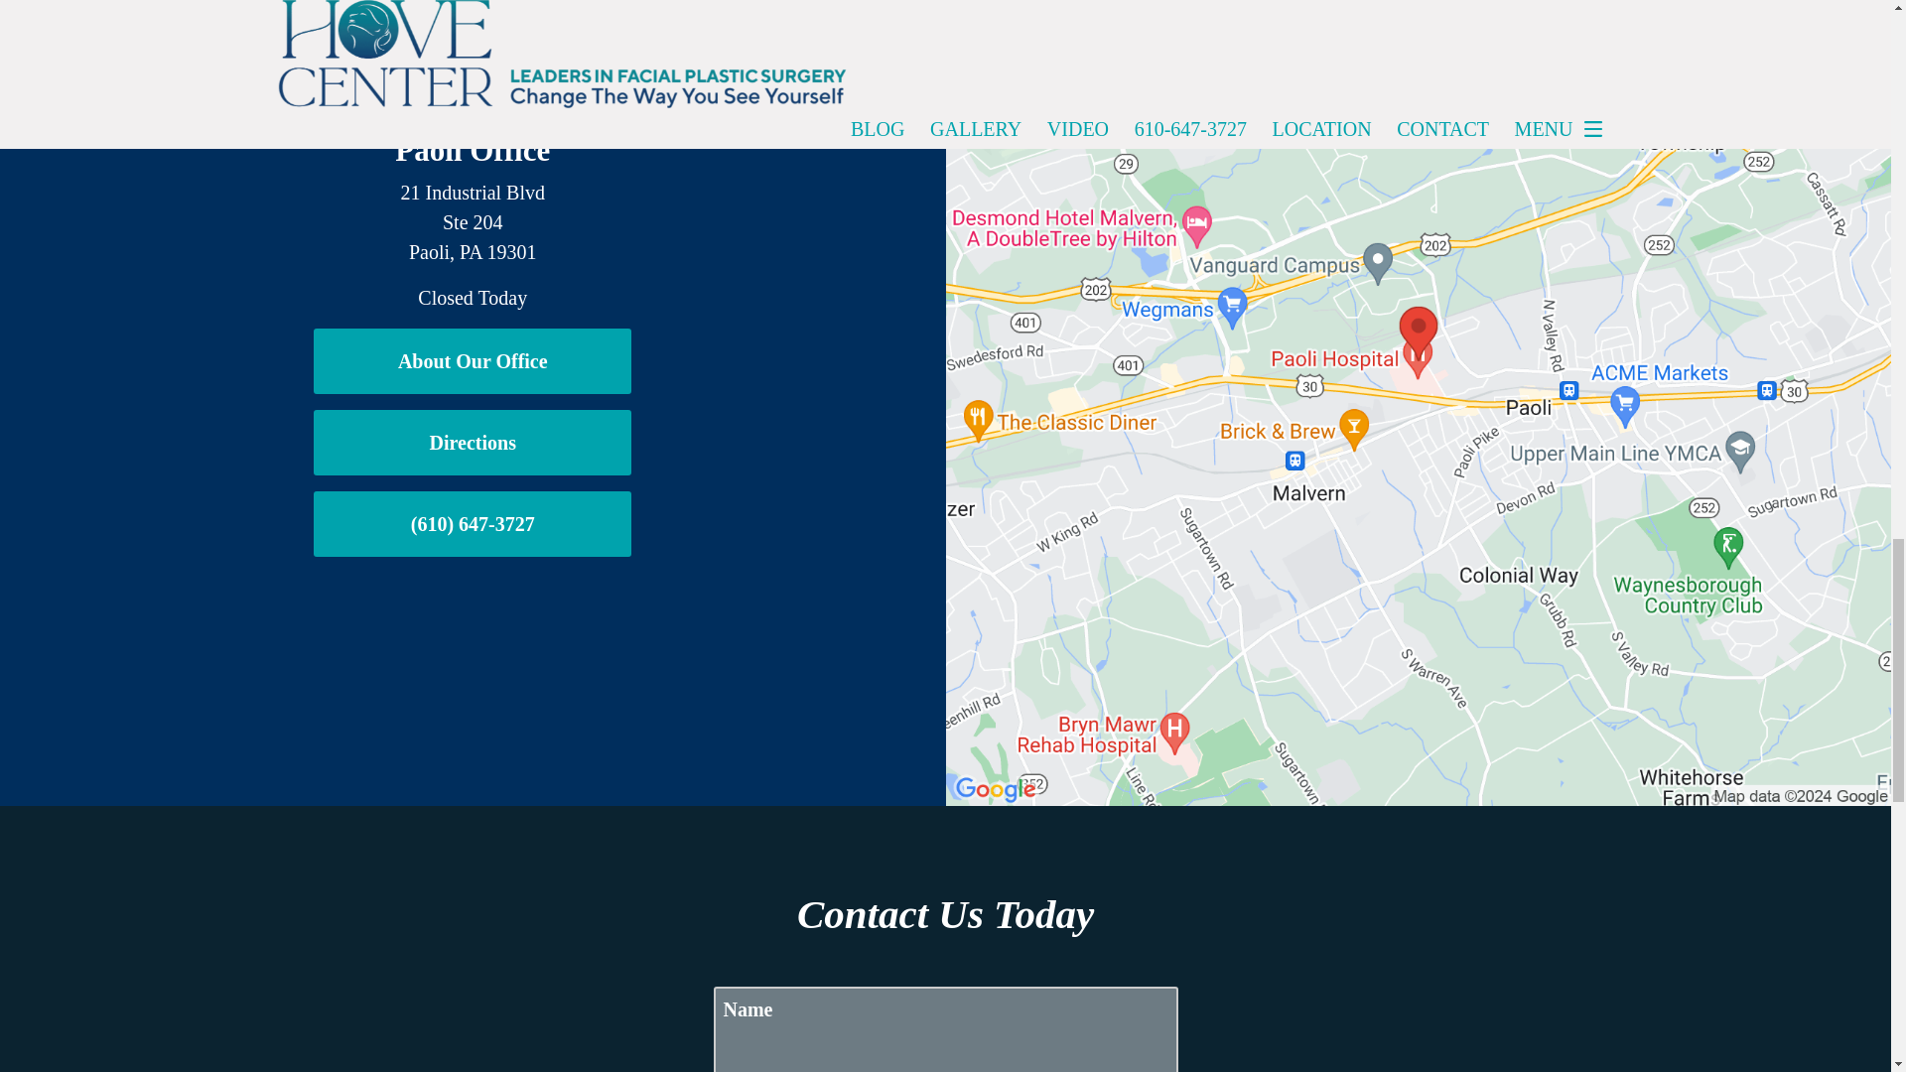  I want to click on Paoli Office, so click(473, 149).